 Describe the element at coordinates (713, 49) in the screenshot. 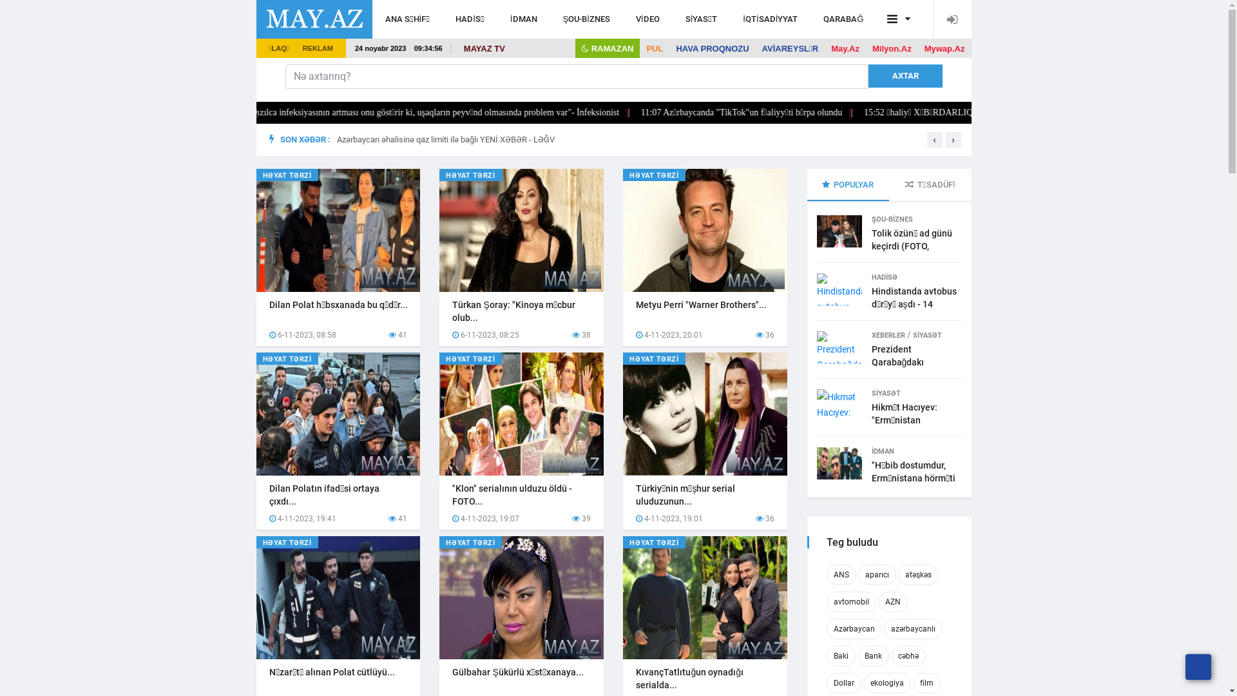

I see `HAVA PROQNOZU` at that location.